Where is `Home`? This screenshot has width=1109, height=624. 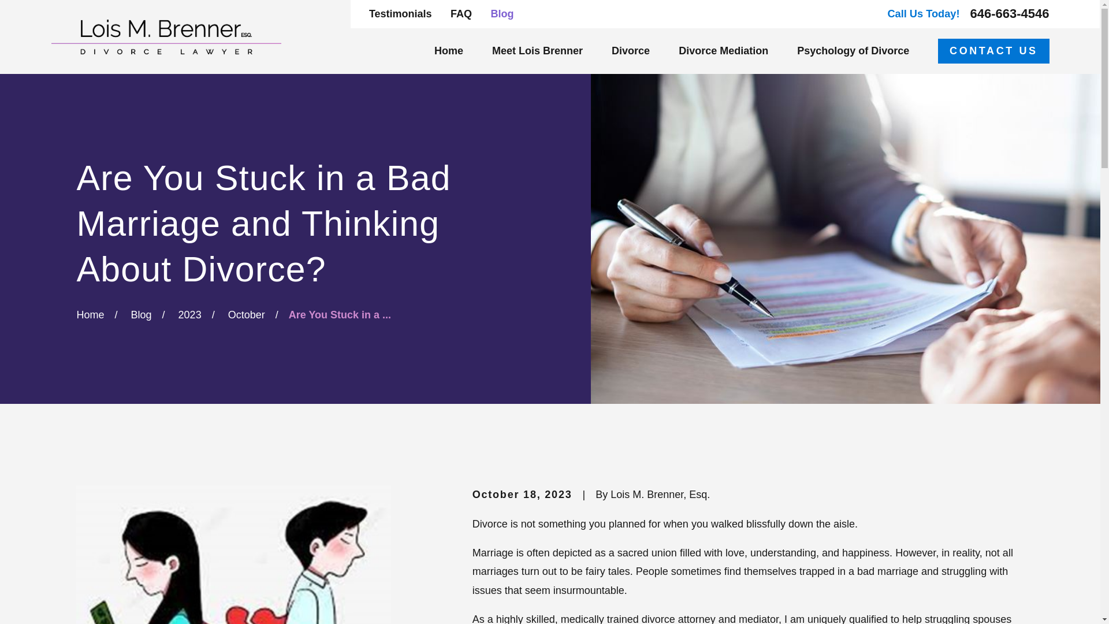 Home is located at coordinates (449, 51).